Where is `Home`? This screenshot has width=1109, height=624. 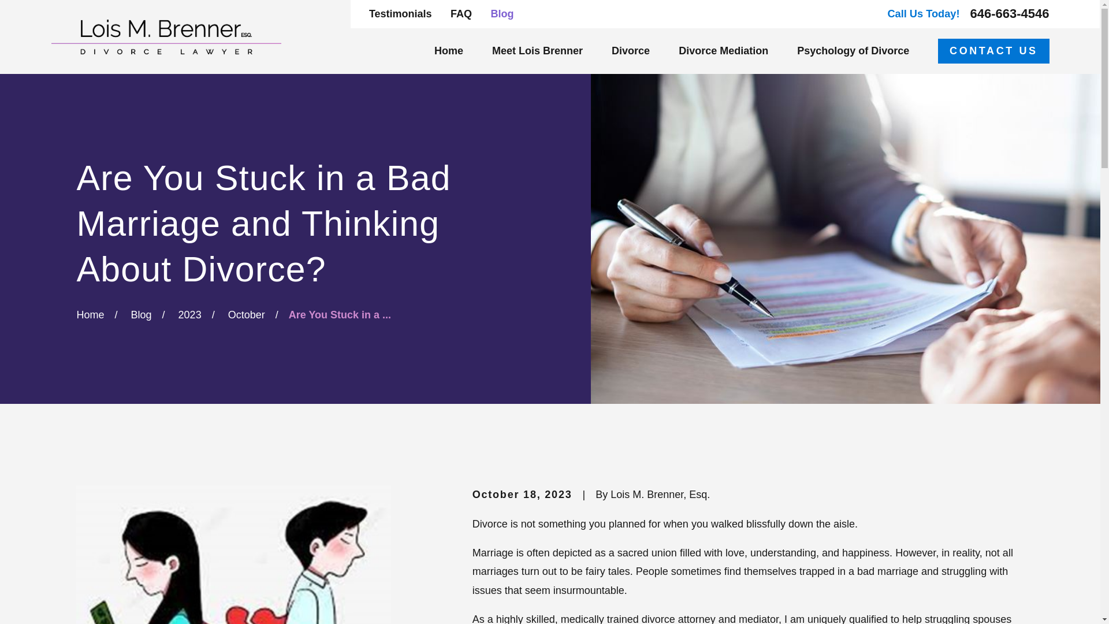 Home is located at coordinates (449, 51).